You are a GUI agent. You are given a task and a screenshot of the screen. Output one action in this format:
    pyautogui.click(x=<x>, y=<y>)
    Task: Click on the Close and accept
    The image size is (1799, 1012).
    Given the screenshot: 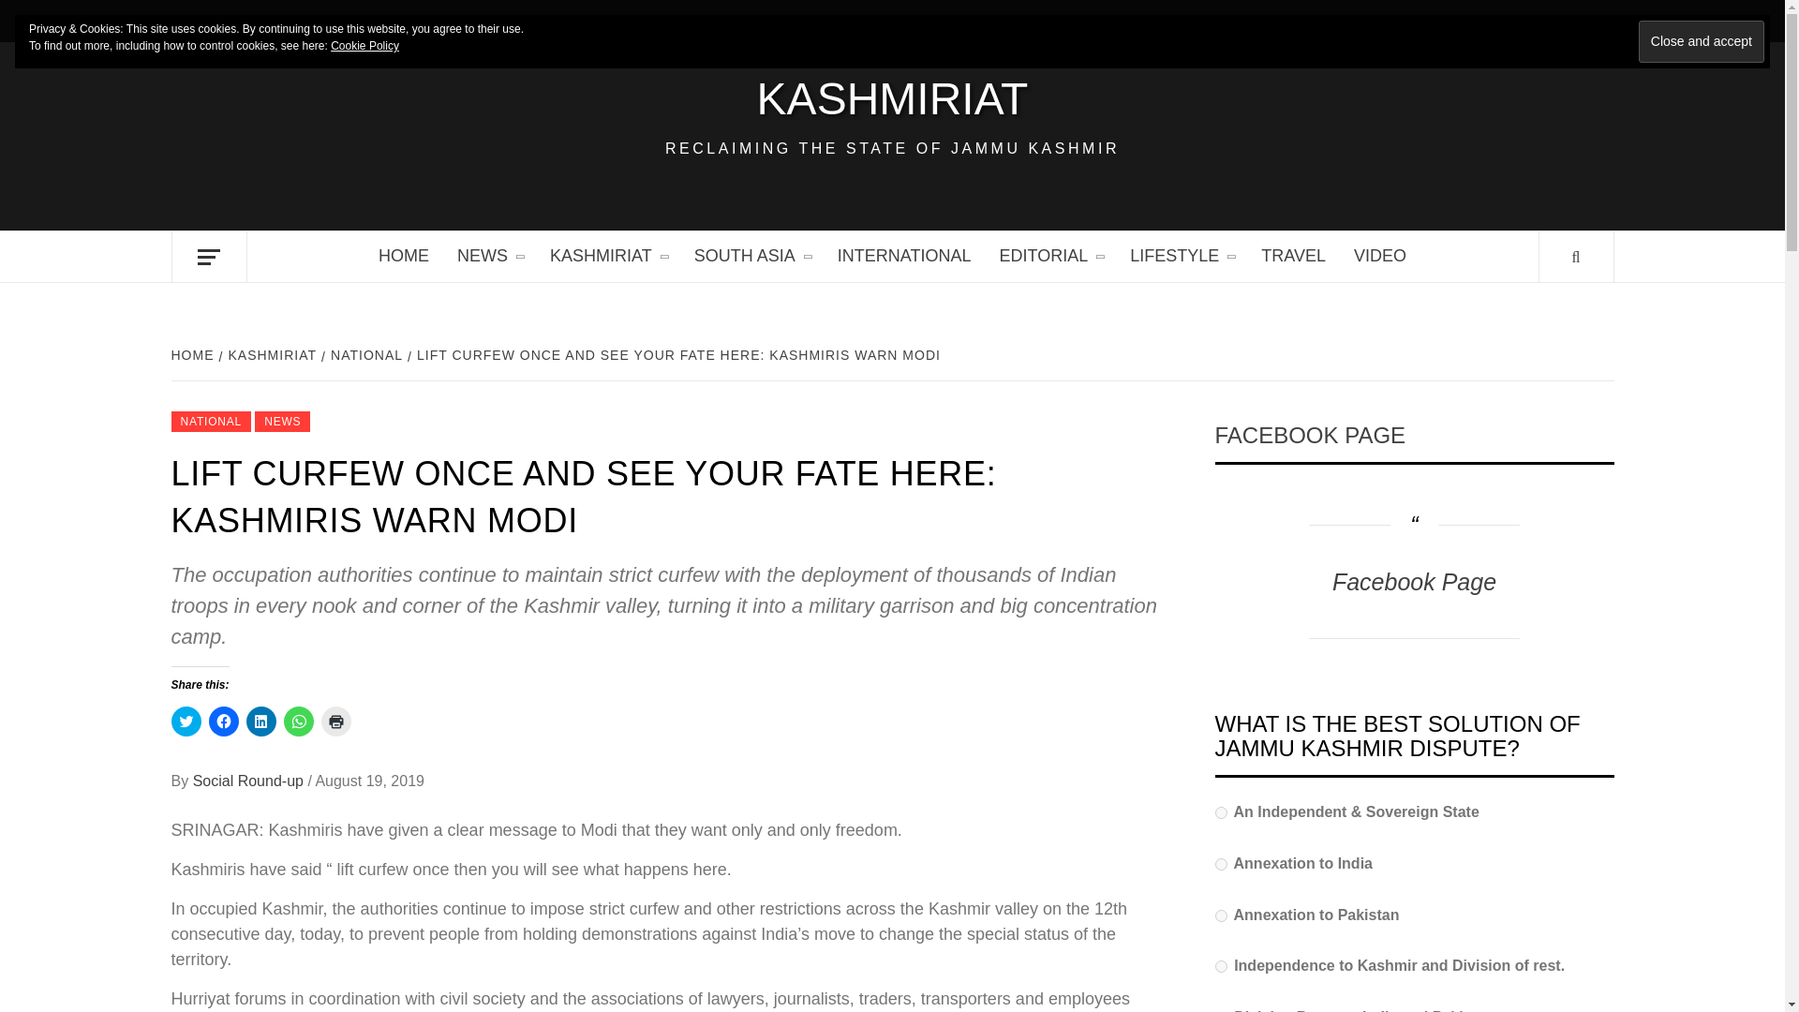 What is the action you would take?
    pyautogui.click(x=1702, y=41)
    